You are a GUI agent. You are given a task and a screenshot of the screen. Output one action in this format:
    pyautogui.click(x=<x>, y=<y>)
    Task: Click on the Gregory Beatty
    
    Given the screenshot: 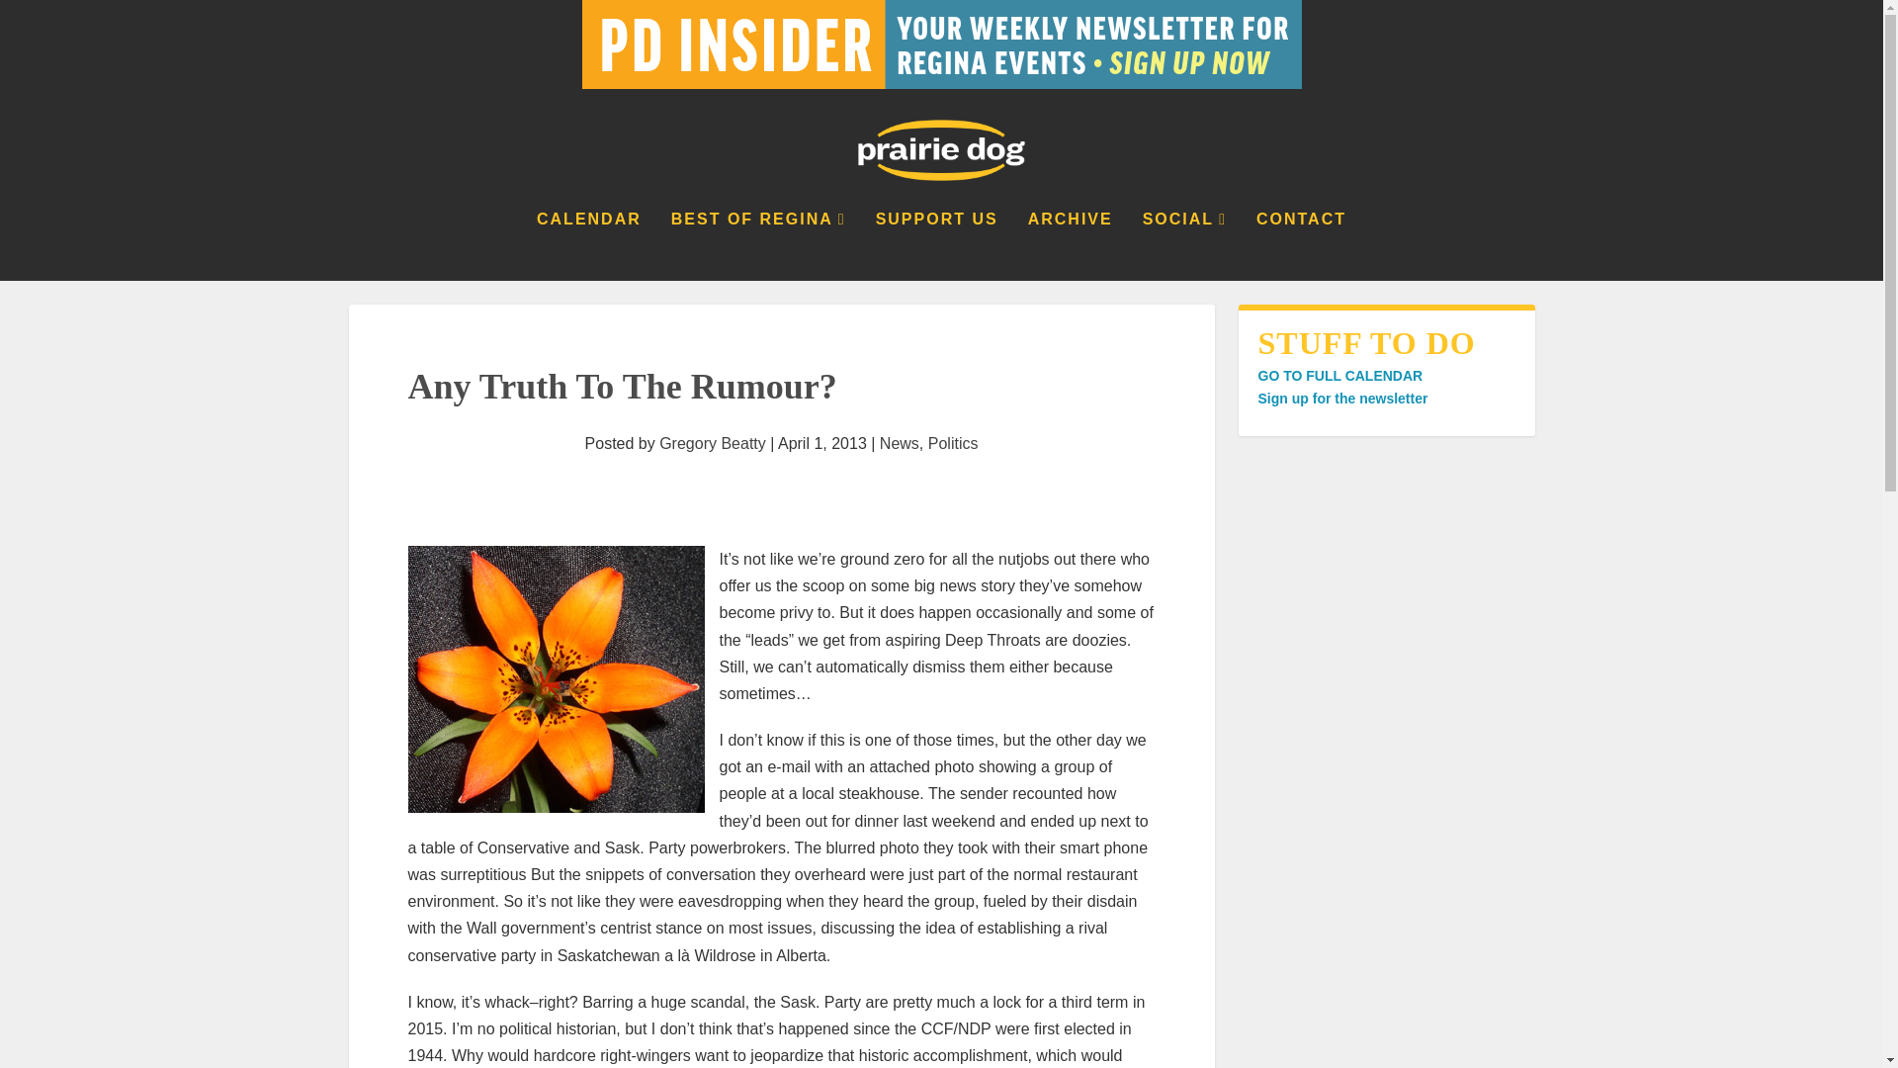 What is the action you would take?
    pyautogui.click(x=712, y=443)
    